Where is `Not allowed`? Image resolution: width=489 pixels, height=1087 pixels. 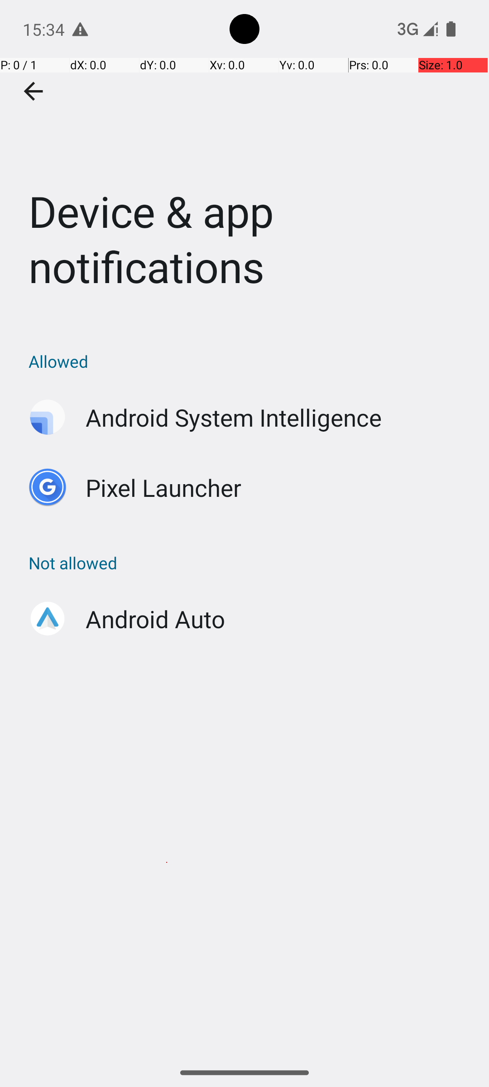 Not allowed is located at coordinates (249, 563).